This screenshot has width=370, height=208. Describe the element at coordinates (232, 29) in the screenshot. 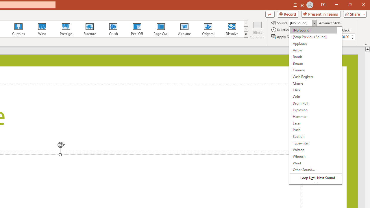

I see `Dissolve` at that location.